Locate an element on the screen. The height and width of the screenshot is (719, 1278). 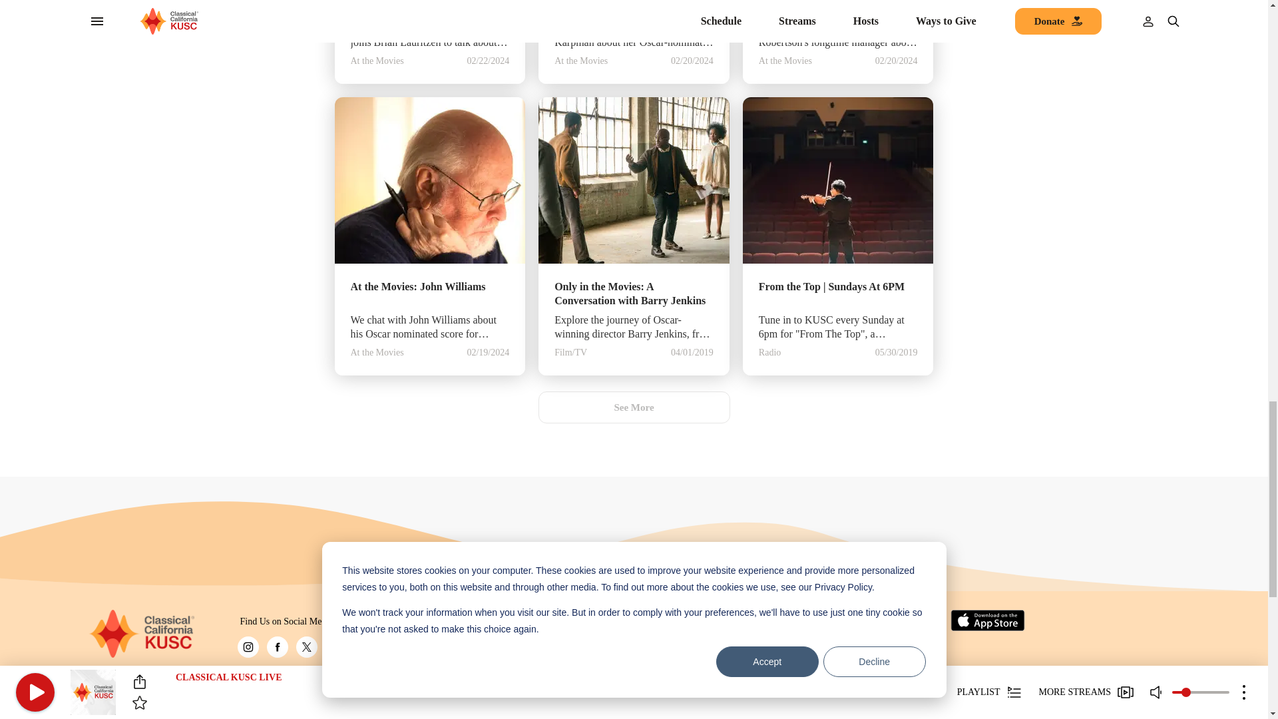
DOWNLOAD IN GOOGLE PLAY is located at coordinates (905, 620).